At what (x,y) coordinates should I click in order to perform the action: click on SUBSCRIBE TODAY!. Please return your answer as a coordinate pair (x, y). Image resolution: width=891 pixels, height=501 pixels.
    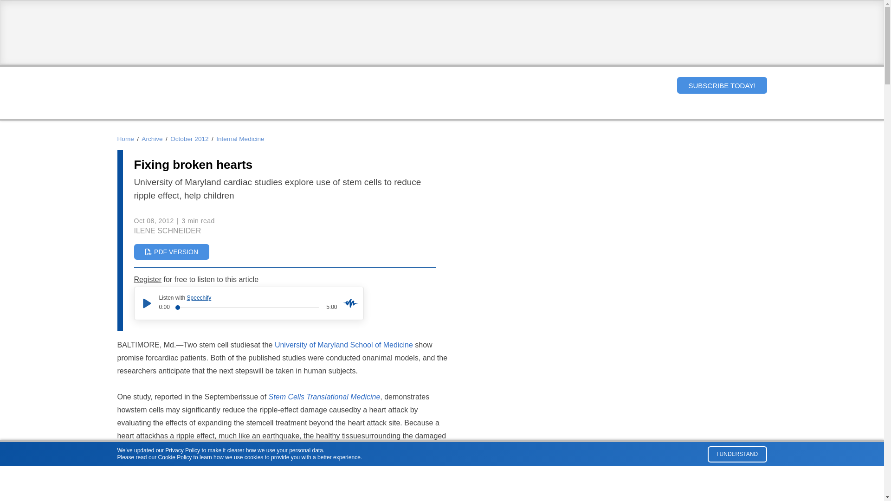
    Looking at the image, I should click on (722, 85).